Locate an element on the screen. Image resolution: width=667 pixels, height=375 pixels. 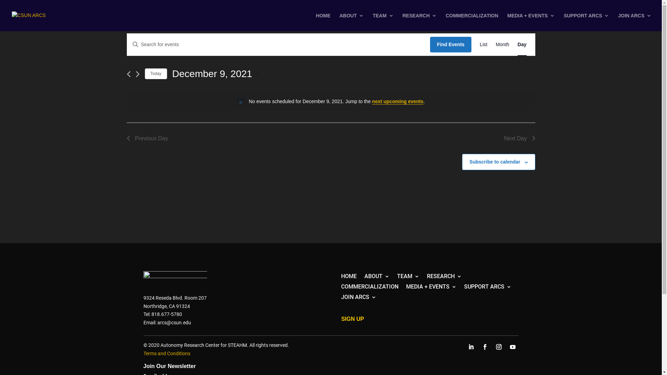
SUPPORT ARCS is located at coordinates (586, 22).